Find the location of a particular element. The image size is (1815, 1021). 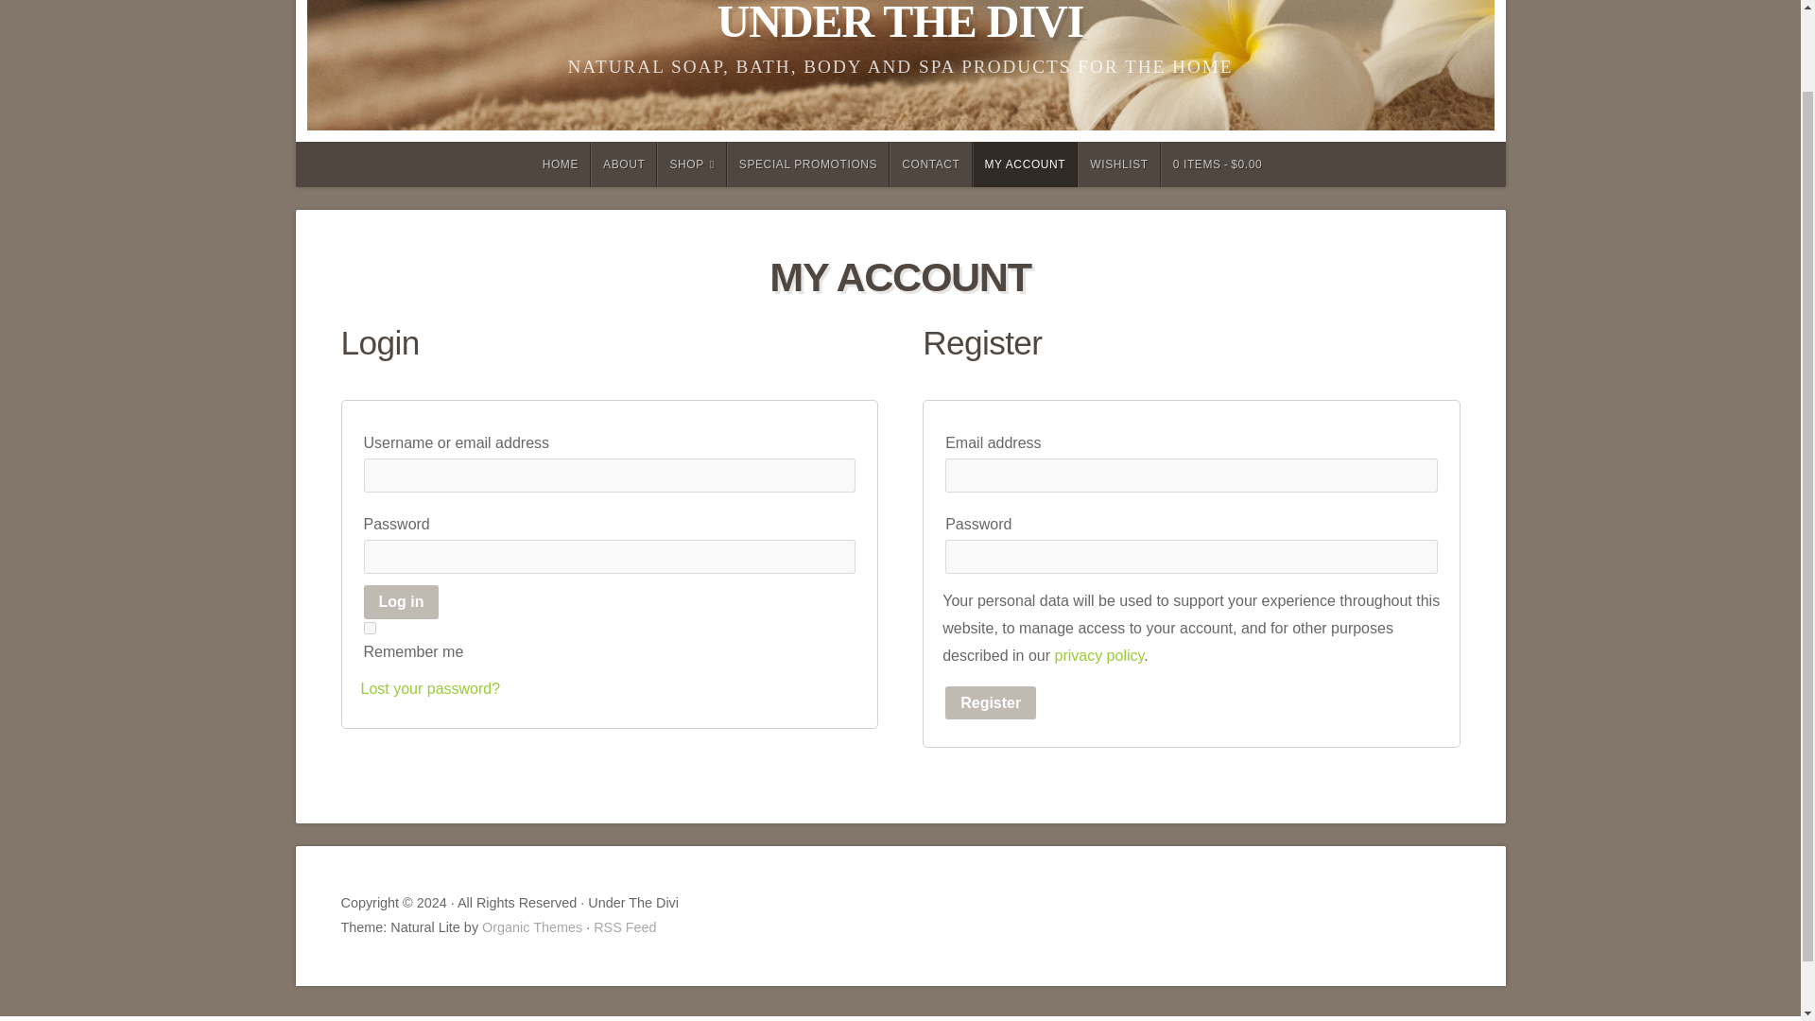

SPECIAL PROMOTIONS is located at coordinates (807, 164).